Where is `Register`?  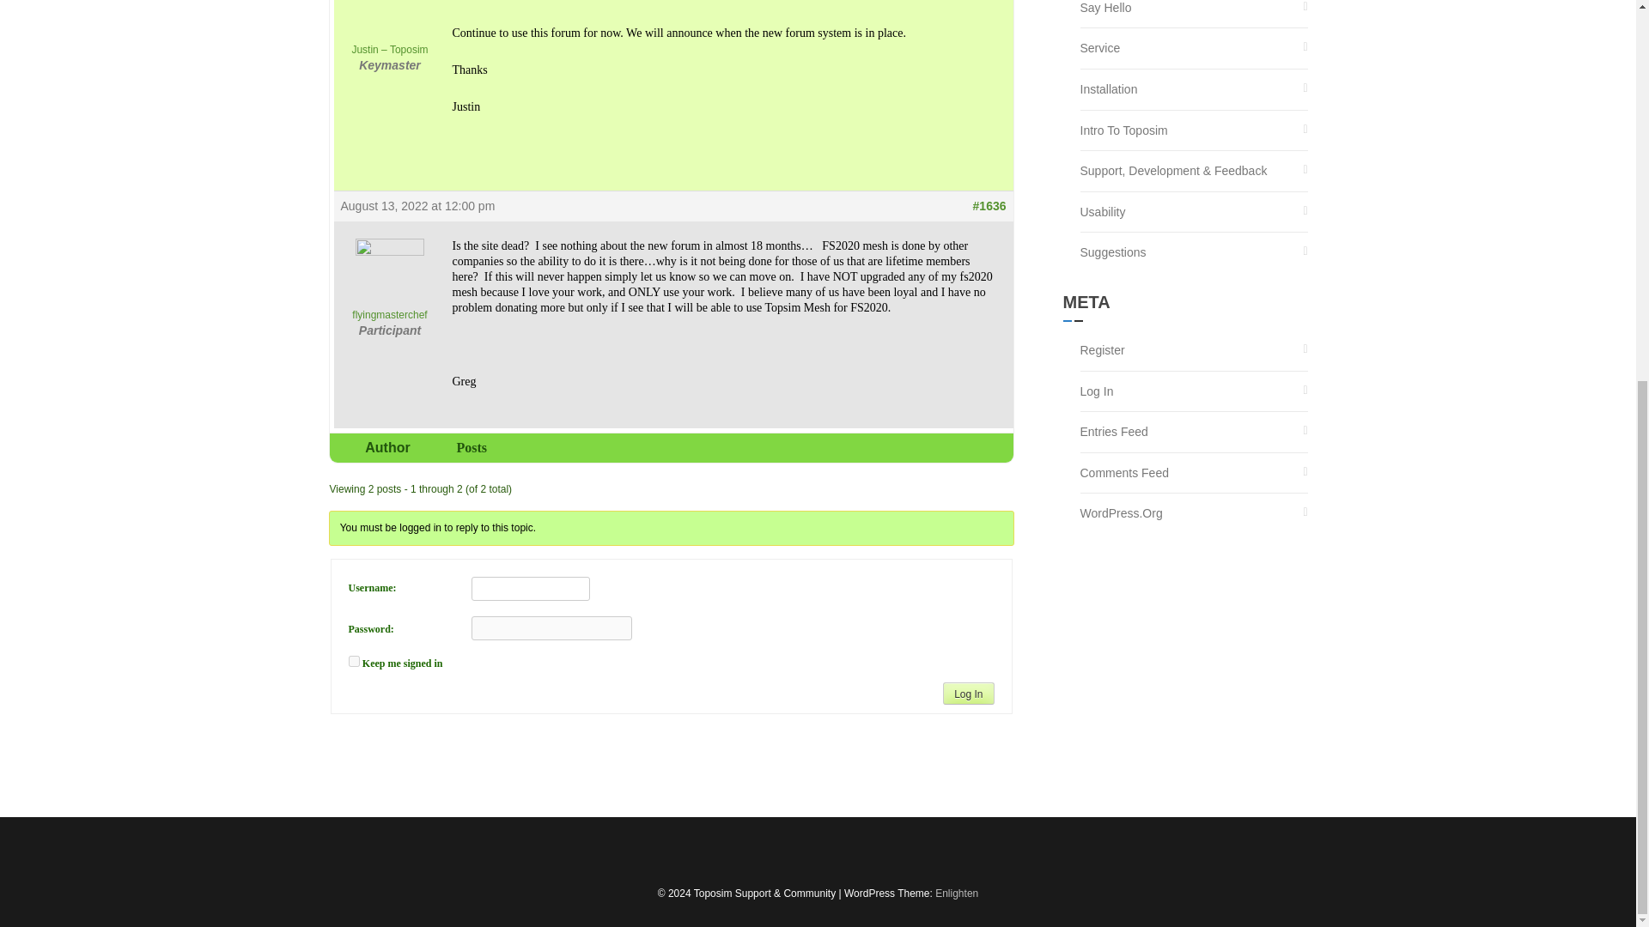
Register is located at coordinates (1102, 350).